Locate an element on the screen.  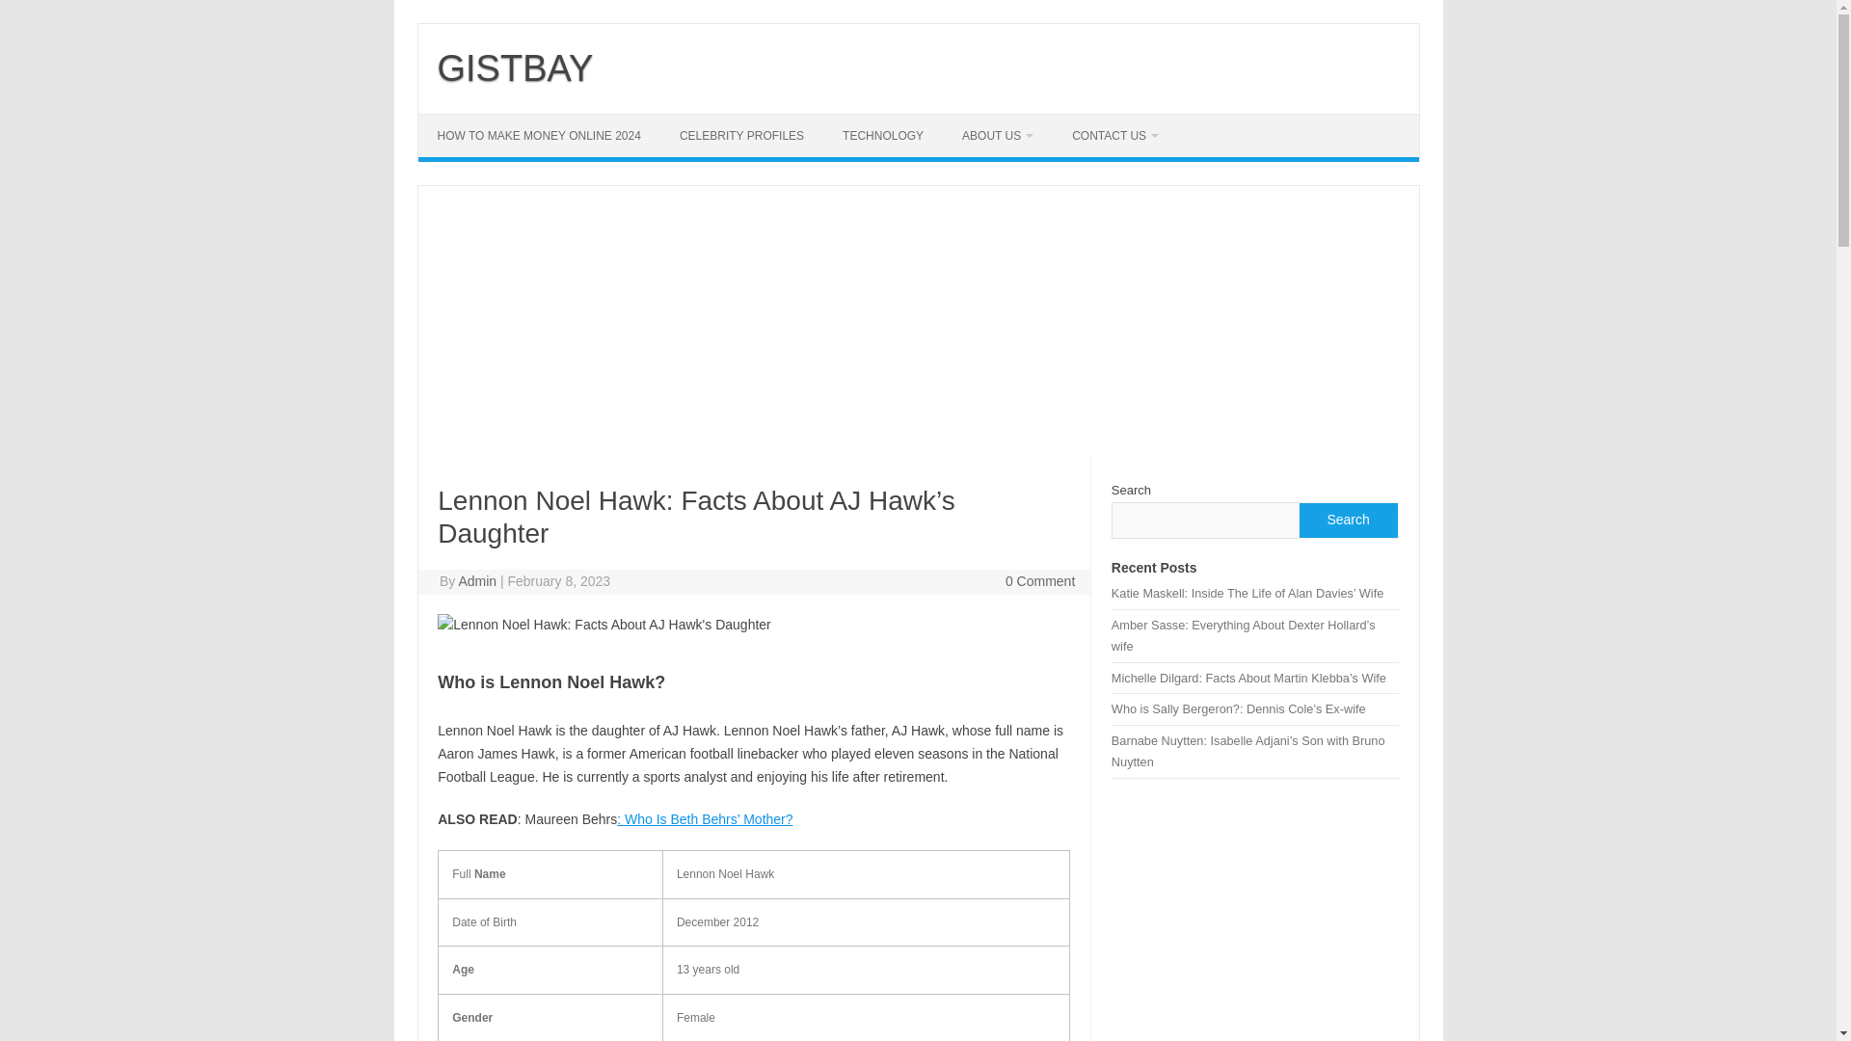
Posts by Admin is located at coordinates (476, 581).